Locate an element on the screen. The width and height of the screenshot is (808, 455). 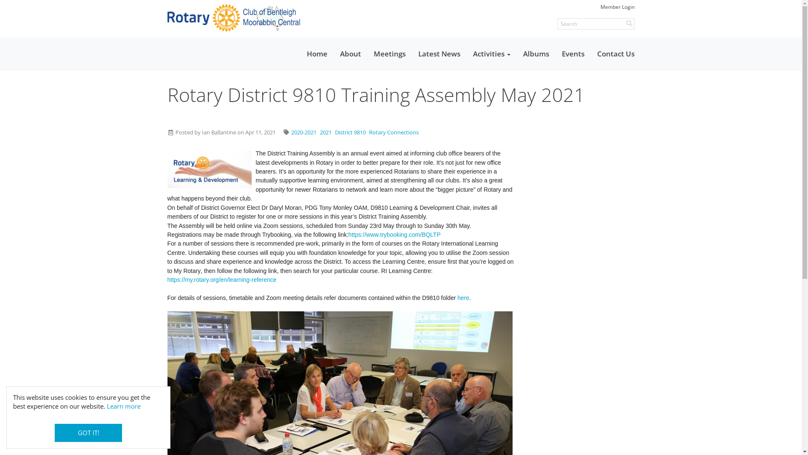
Latest News is located at coordinates (439, 54).